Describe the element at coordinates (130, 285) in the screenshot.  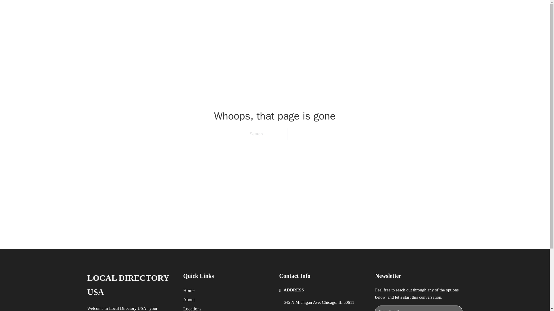
I see `LOCAL DIRECTORY USA` at that location.